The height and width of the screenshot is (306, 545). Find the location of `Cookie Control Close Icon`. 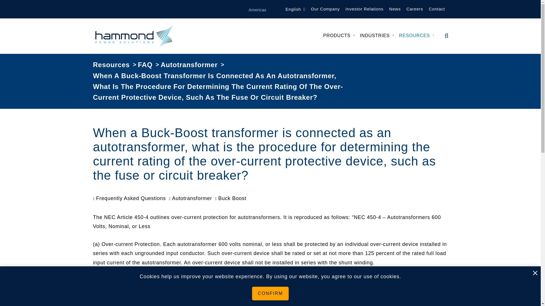

Cookie Control Close Icon is located at coordinates (535, 273).